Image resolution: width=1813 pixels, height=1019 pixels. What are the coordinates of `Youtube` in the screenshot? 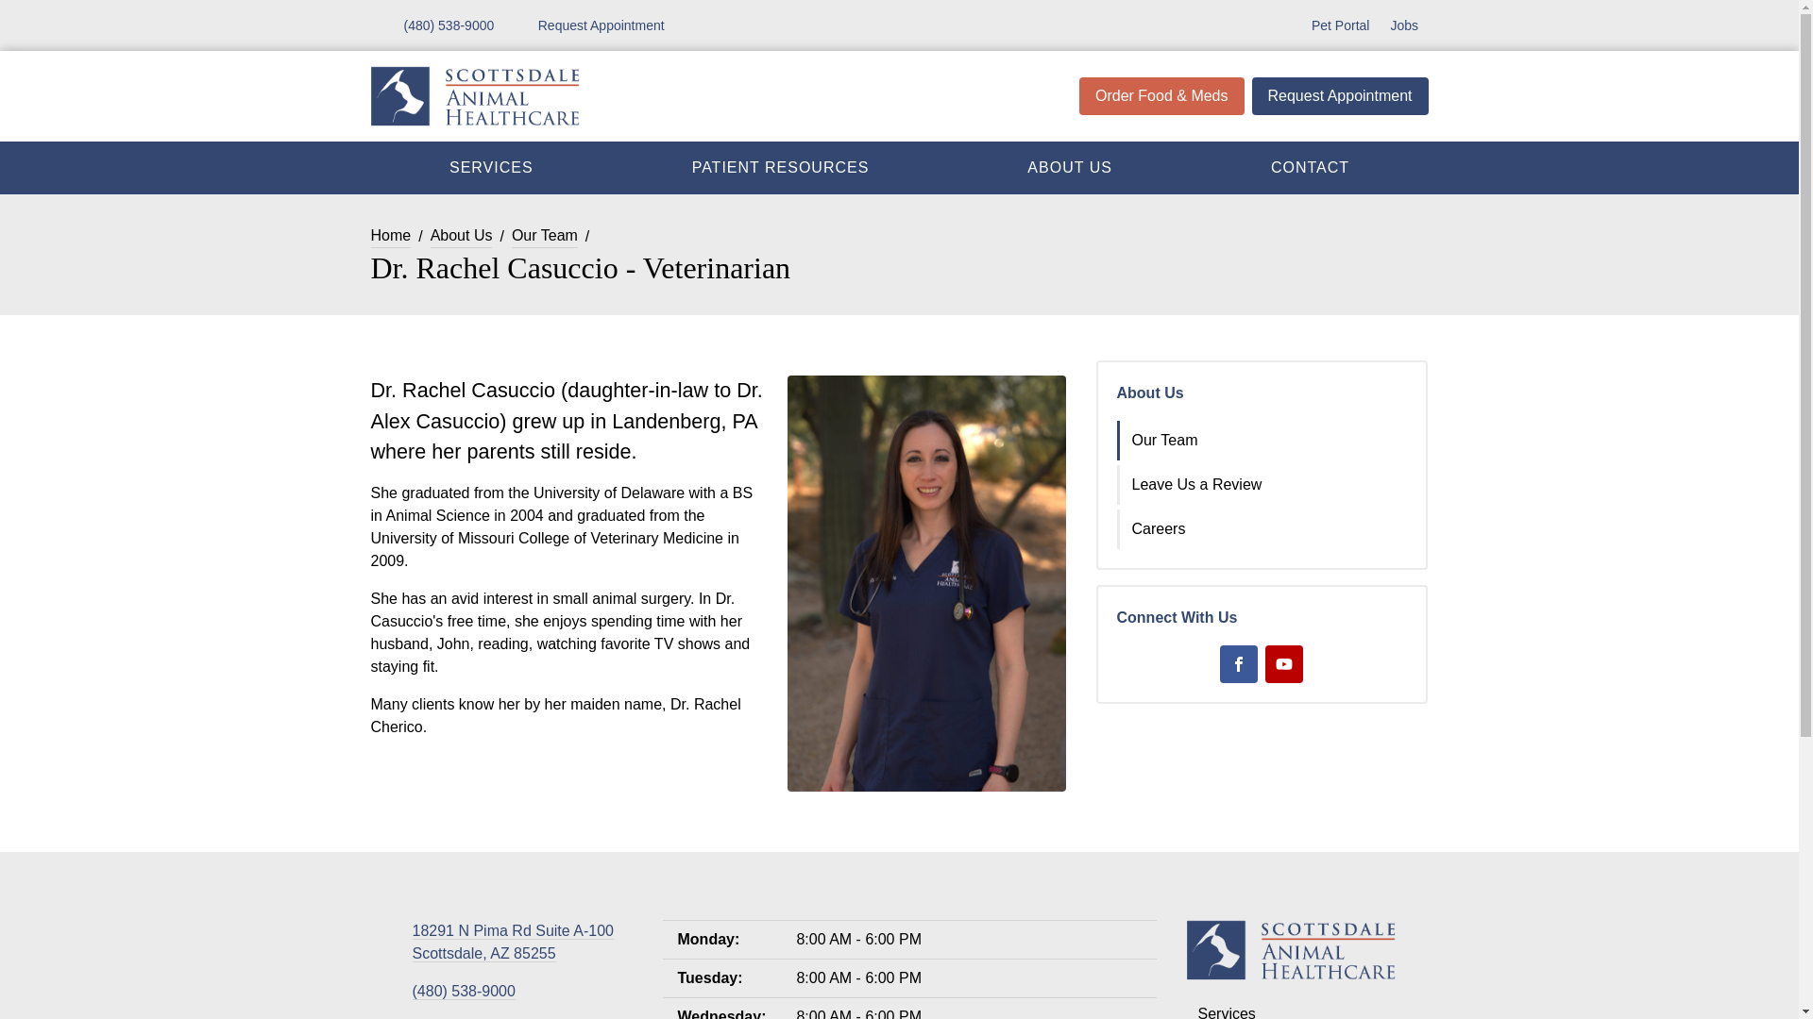 It's located at (589, 25).